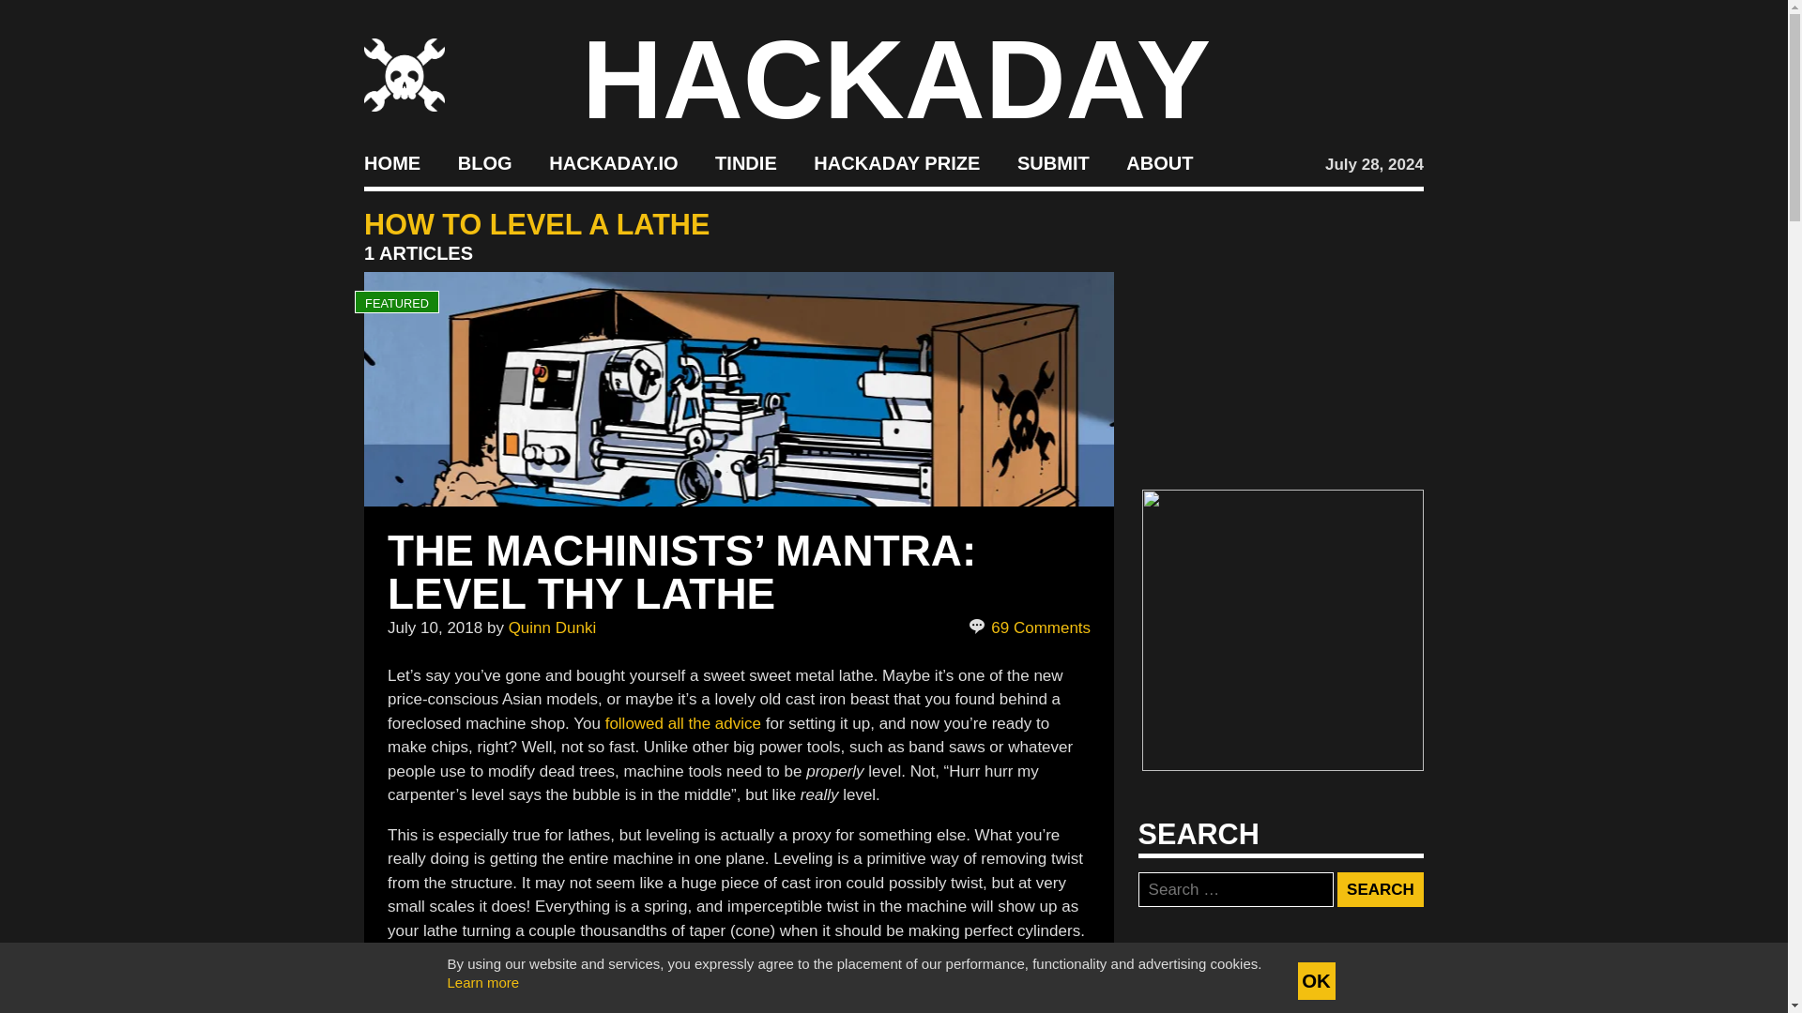  Describe the element at coordinates (552, 627) in the screenshot. I see `Posts by Quinn Dunki` at that location.